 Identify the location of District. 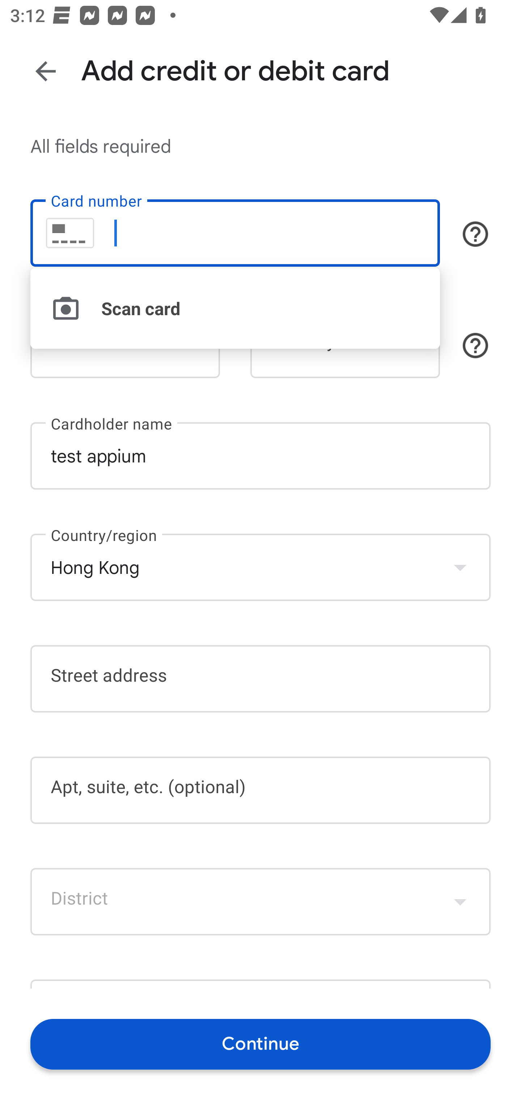
(260, 901).